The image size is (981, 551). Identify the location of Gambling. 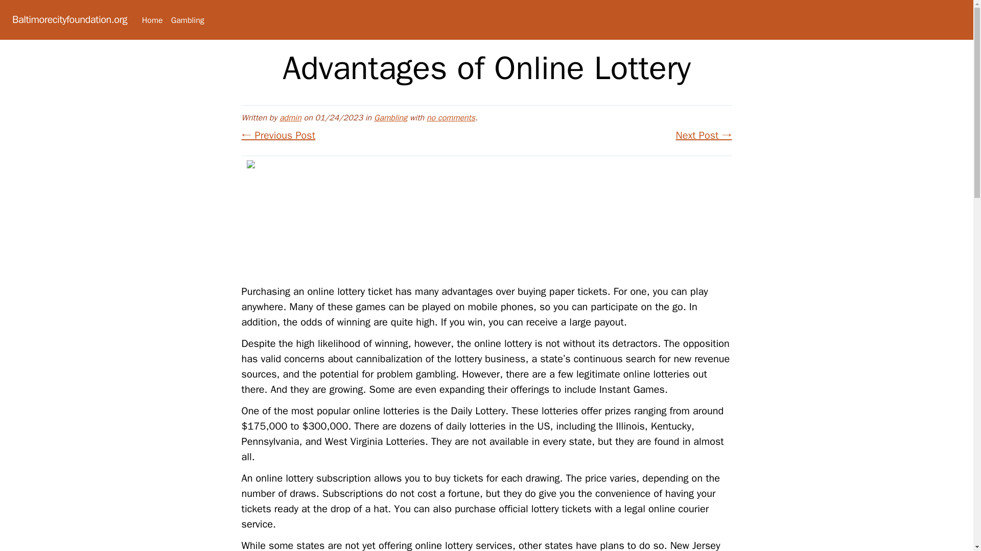
(187, 20).